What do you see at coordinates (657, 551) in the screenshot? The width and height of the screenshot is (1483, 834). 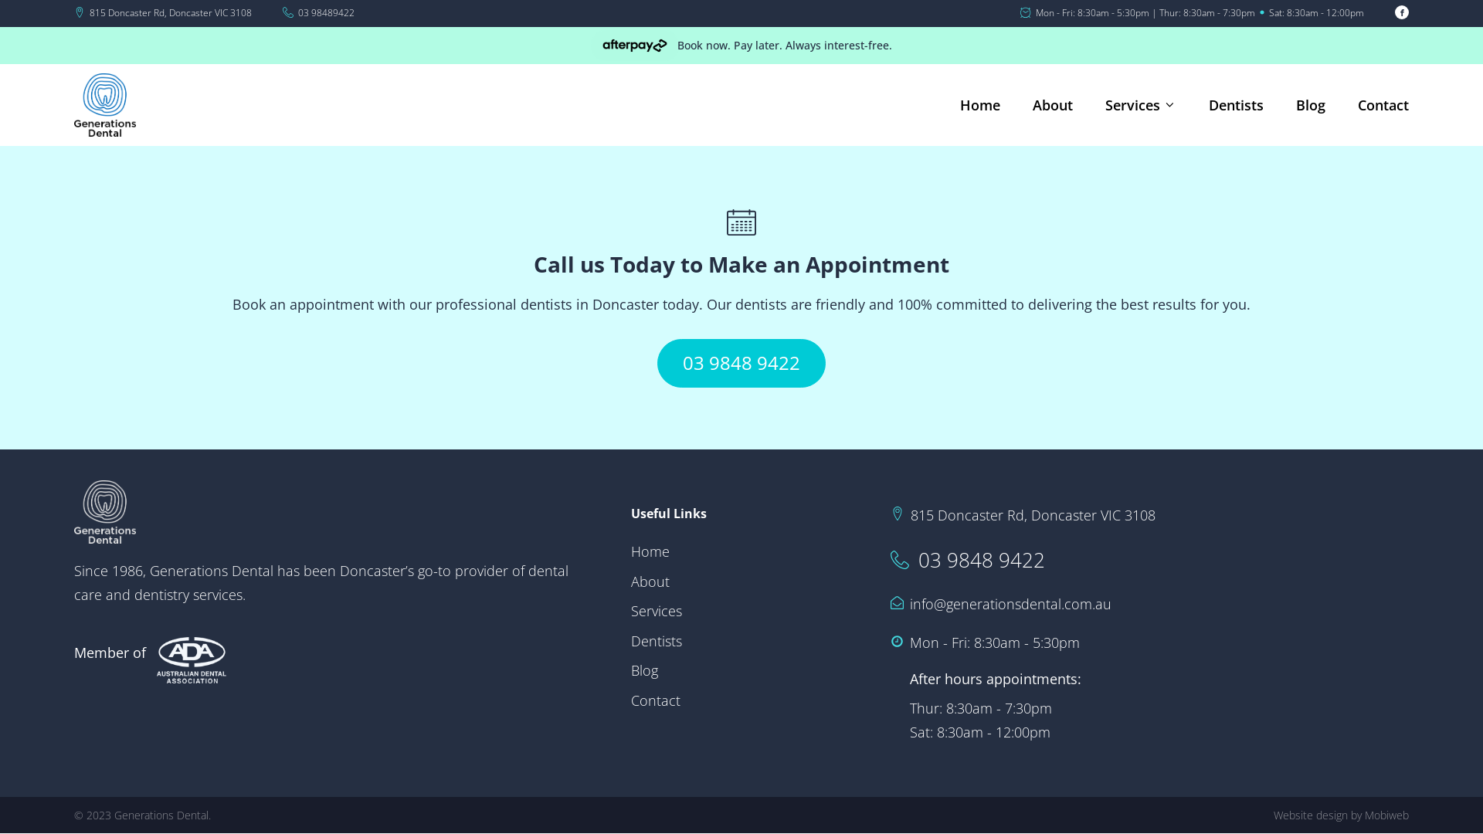 I see `Home` at bounding box center [657, 551].